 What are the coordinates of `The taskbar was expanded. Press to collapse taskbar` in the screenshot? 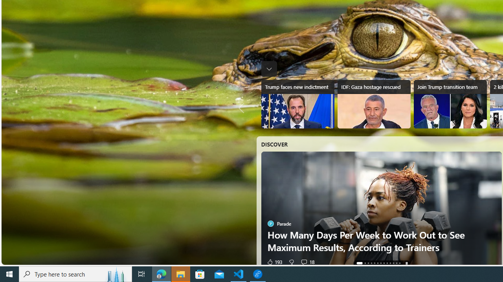 It's located at (269, 69).